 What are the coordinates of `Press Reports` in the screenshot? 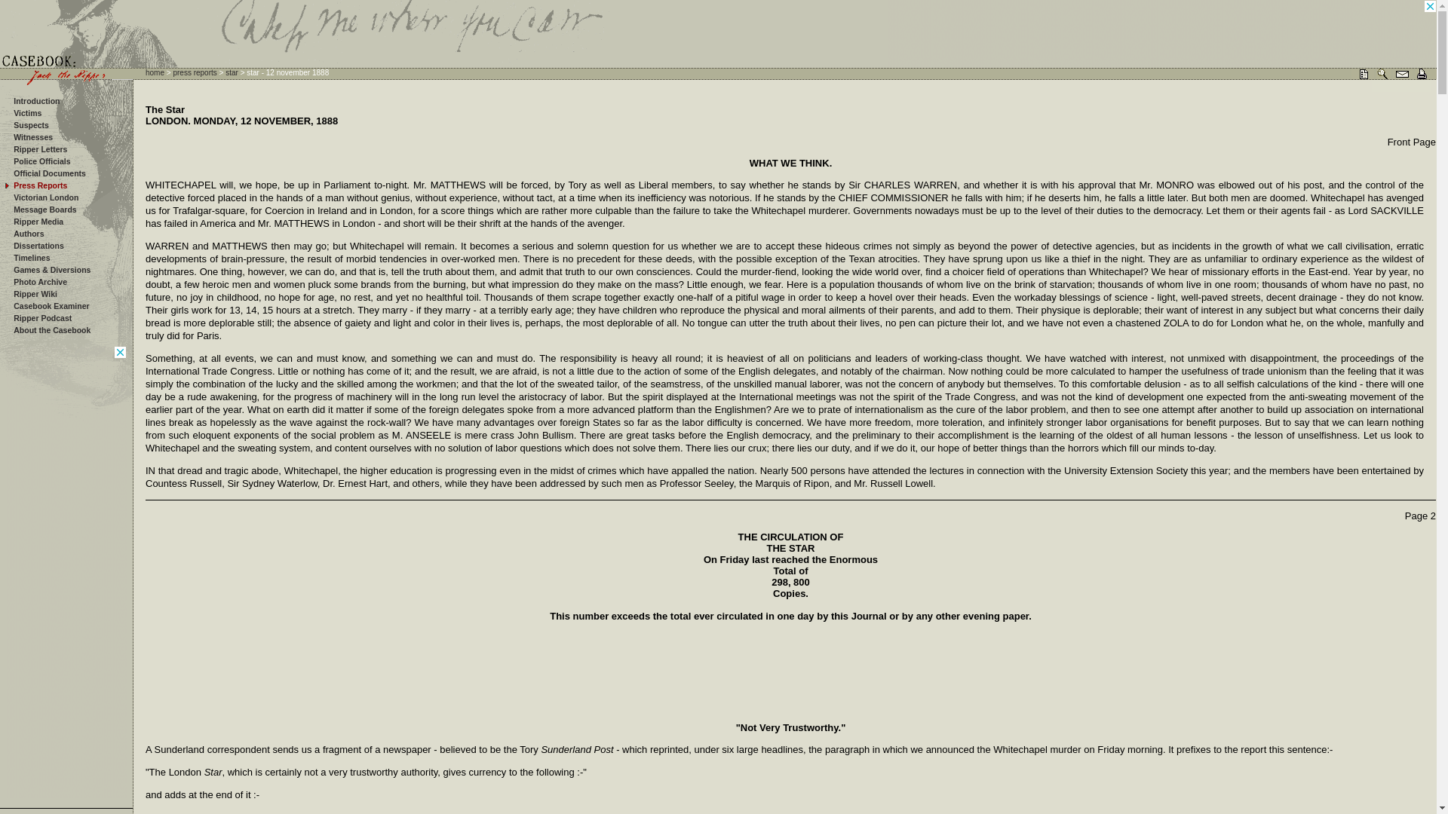 It's located at (39, 185).